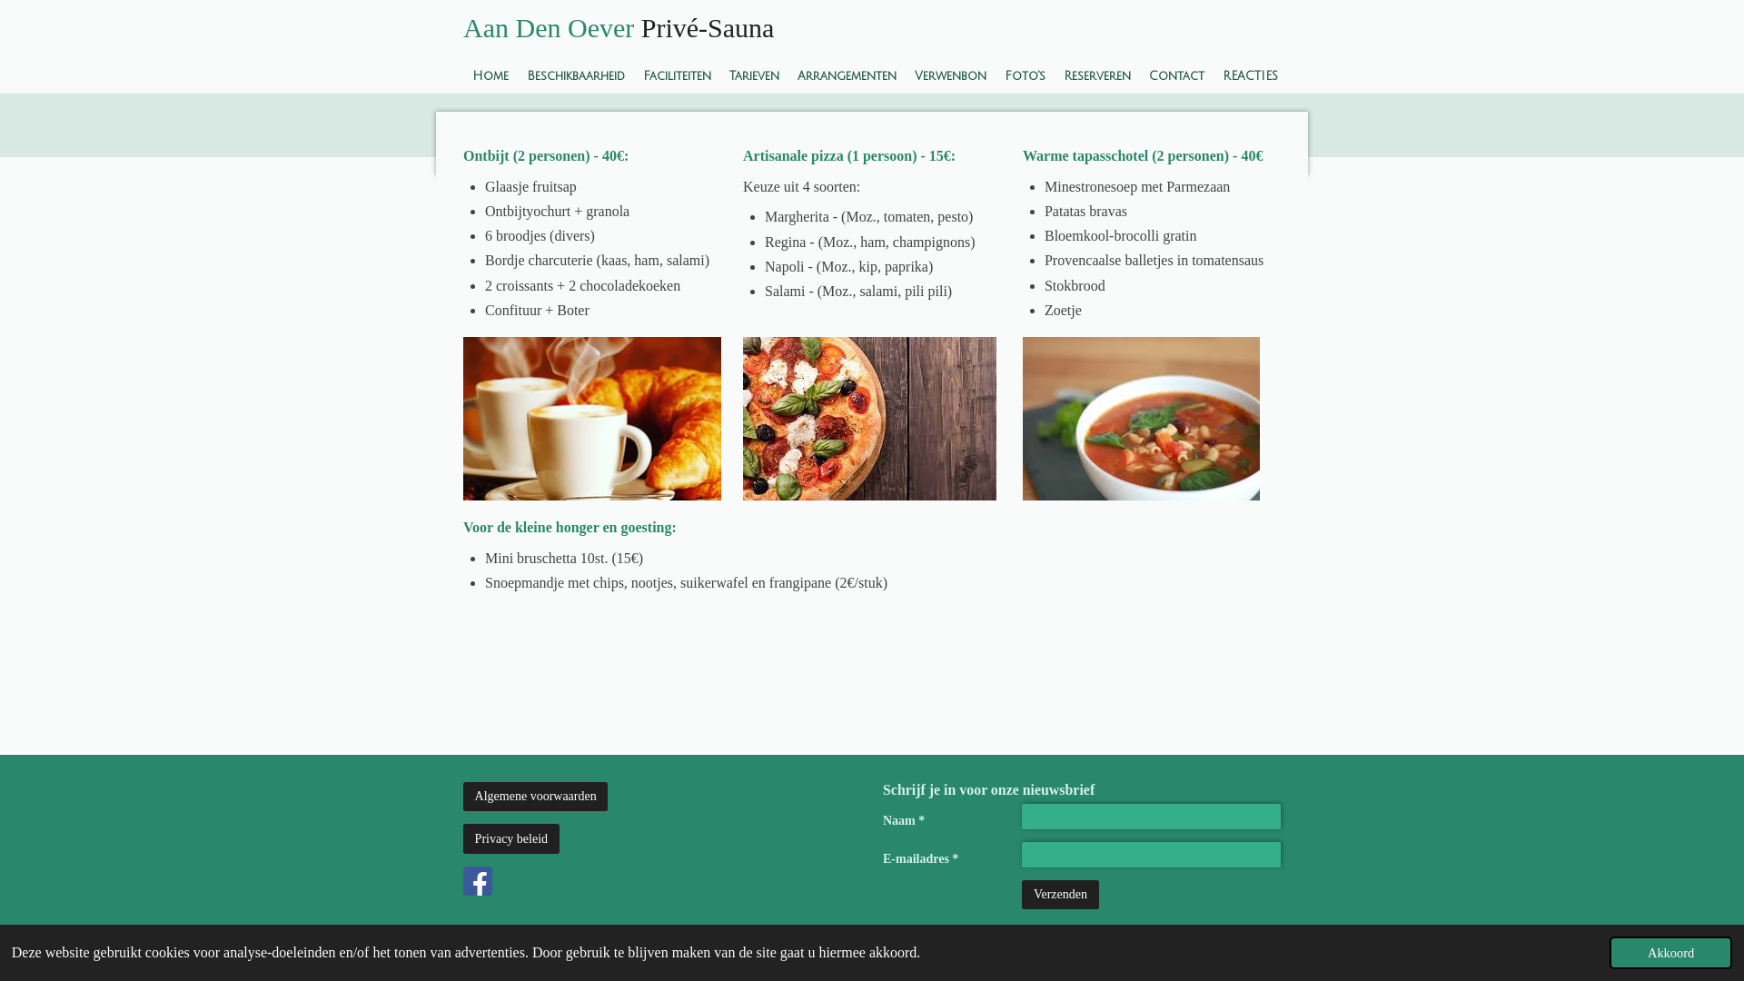 This screenshot has width=1744, height=981. What do you see at coordinates (490, 76) in the screenshot?
I see `Home` at bounding box center [490, 76].